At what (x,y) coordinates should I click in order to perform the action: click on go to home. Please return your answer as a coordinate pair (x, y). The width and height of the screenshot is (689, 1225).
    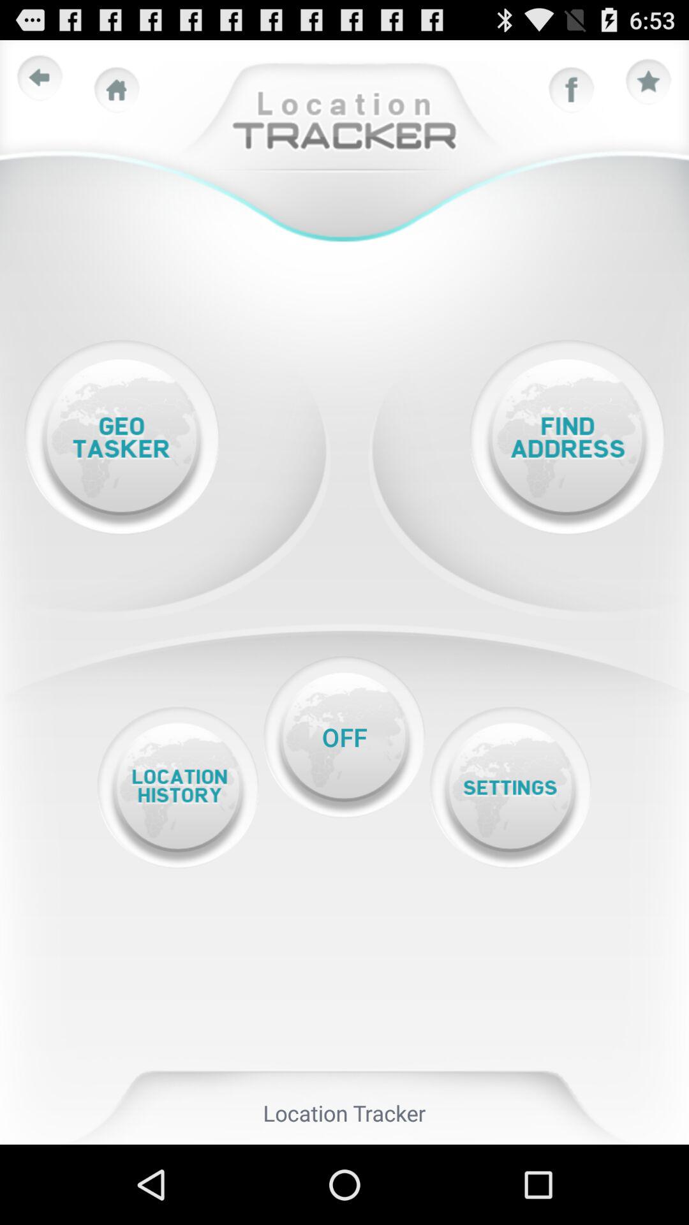
    Looking at the image, I should click on (117, 90).